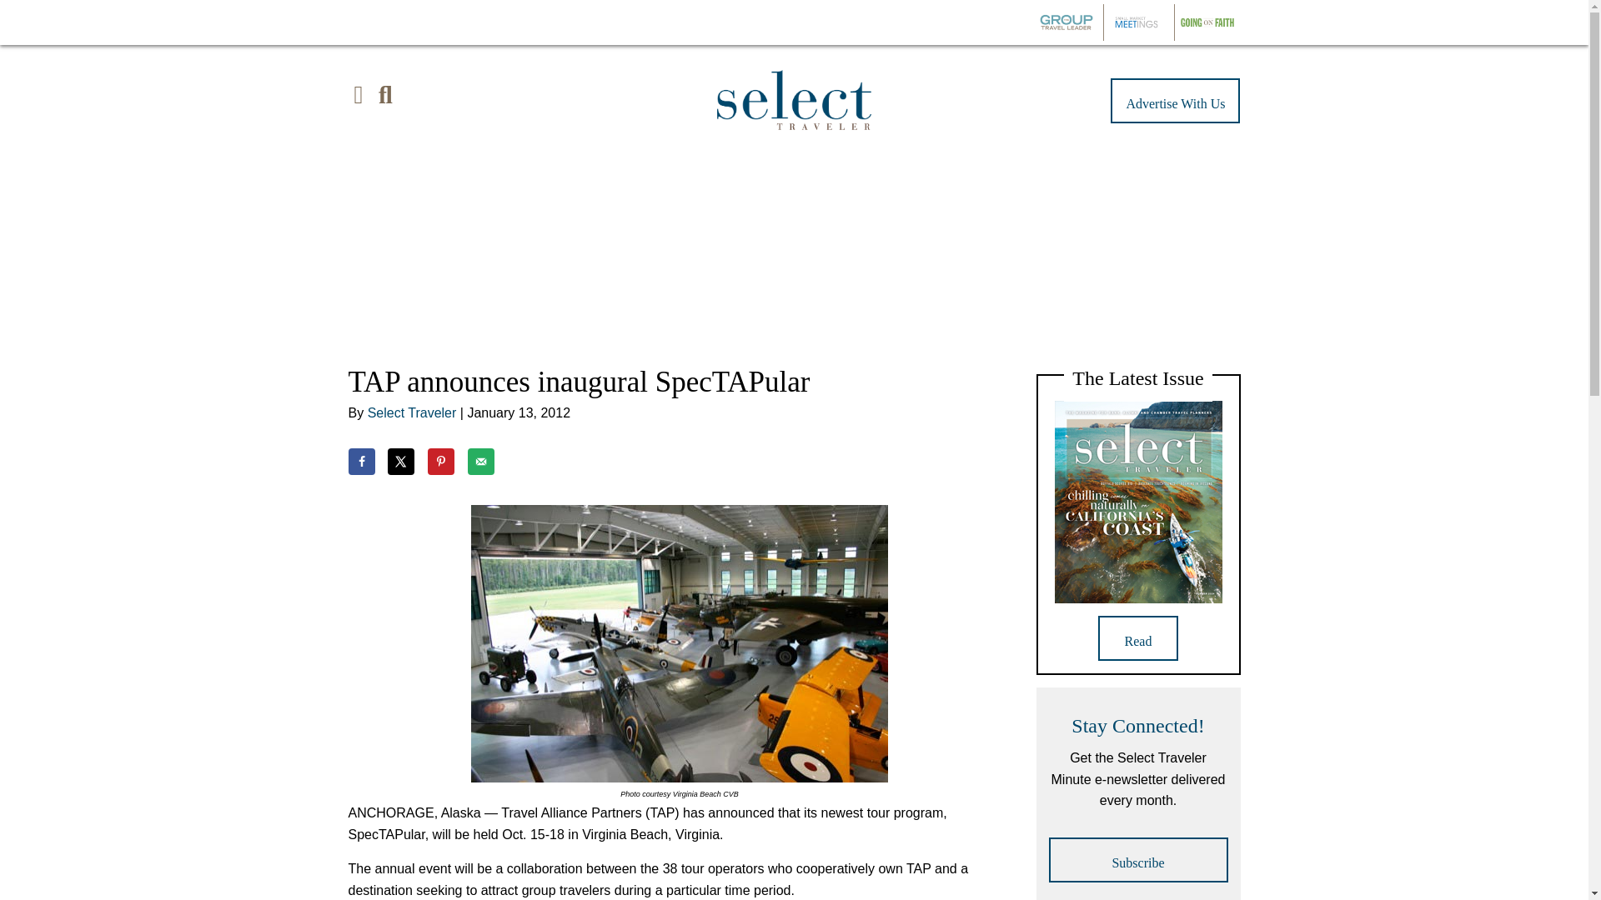 The width and height of the screenshot is (1601, 900). What do you see at coordinates (440, 462) in the screenshot?
I see `Save to Pinterest` at bounding box center [440, 462].